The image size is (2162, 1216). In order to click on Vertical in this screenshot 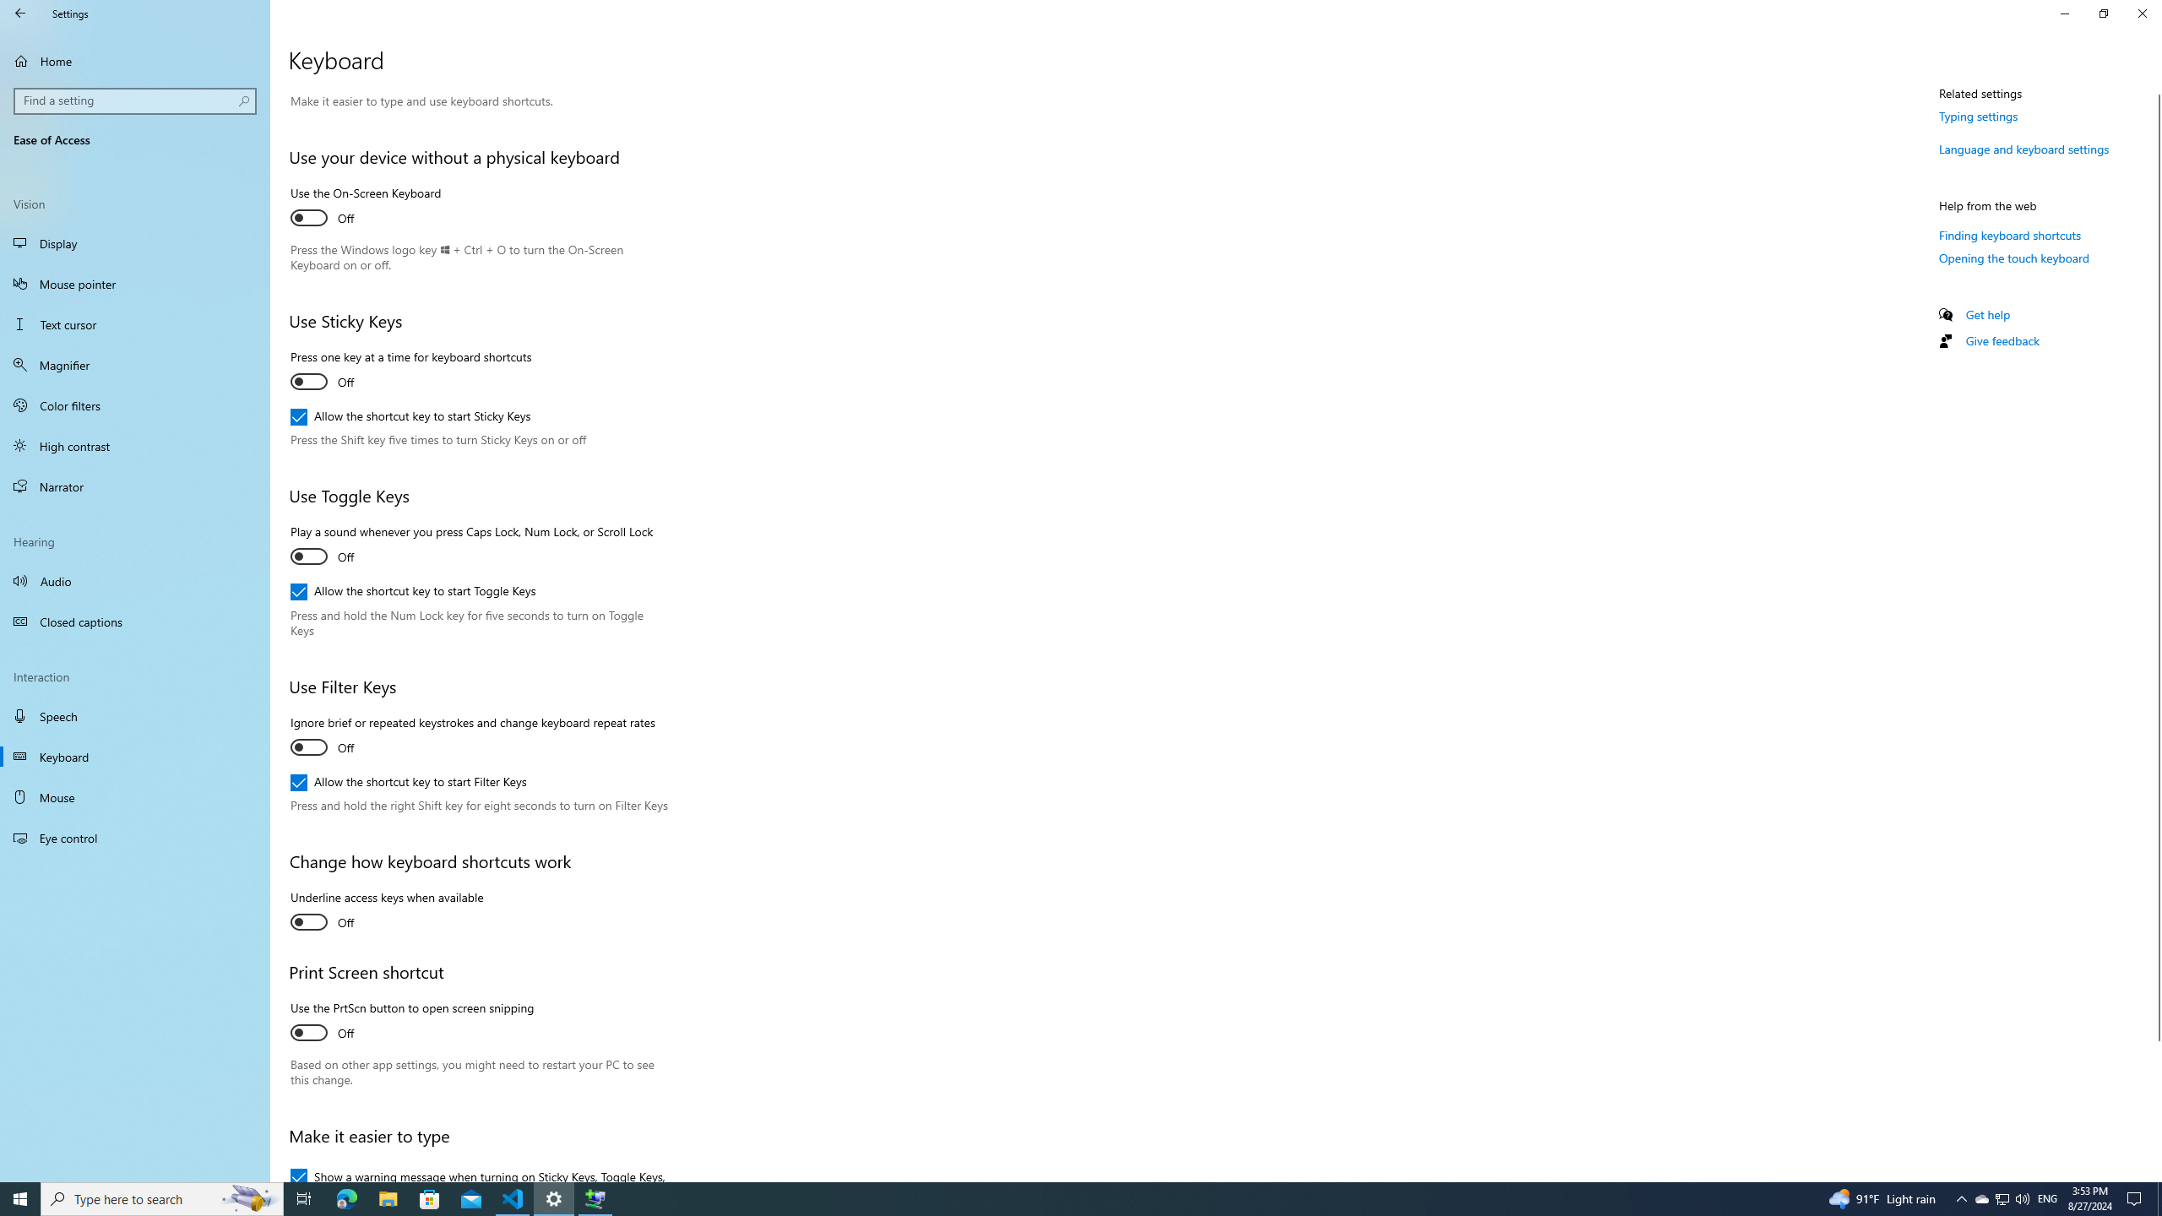, I will do `click(2155, 632)`.